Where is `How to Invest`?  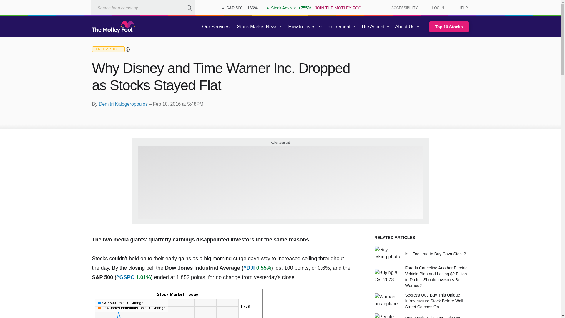
How to Invest is located at coordinates (303, 27).